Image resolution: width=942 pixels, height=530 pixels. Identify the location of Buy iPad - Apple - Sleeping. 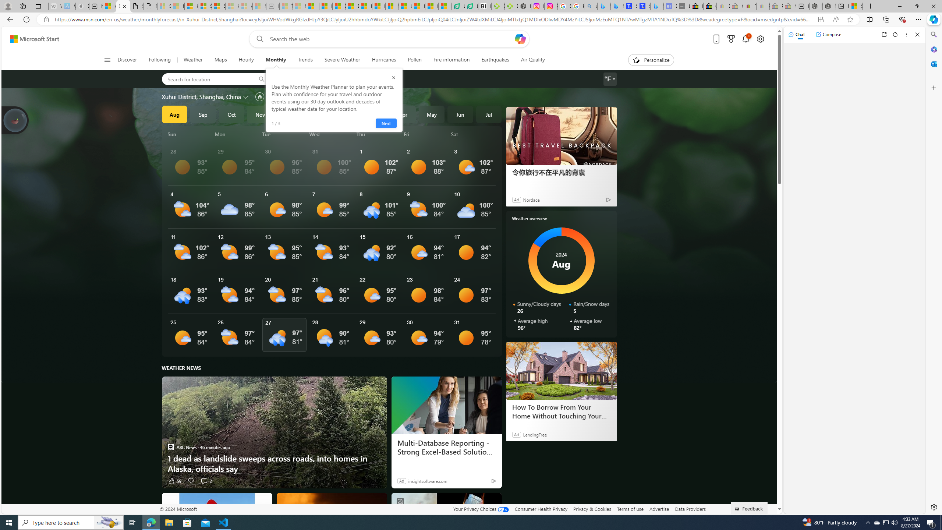
(82, 6).